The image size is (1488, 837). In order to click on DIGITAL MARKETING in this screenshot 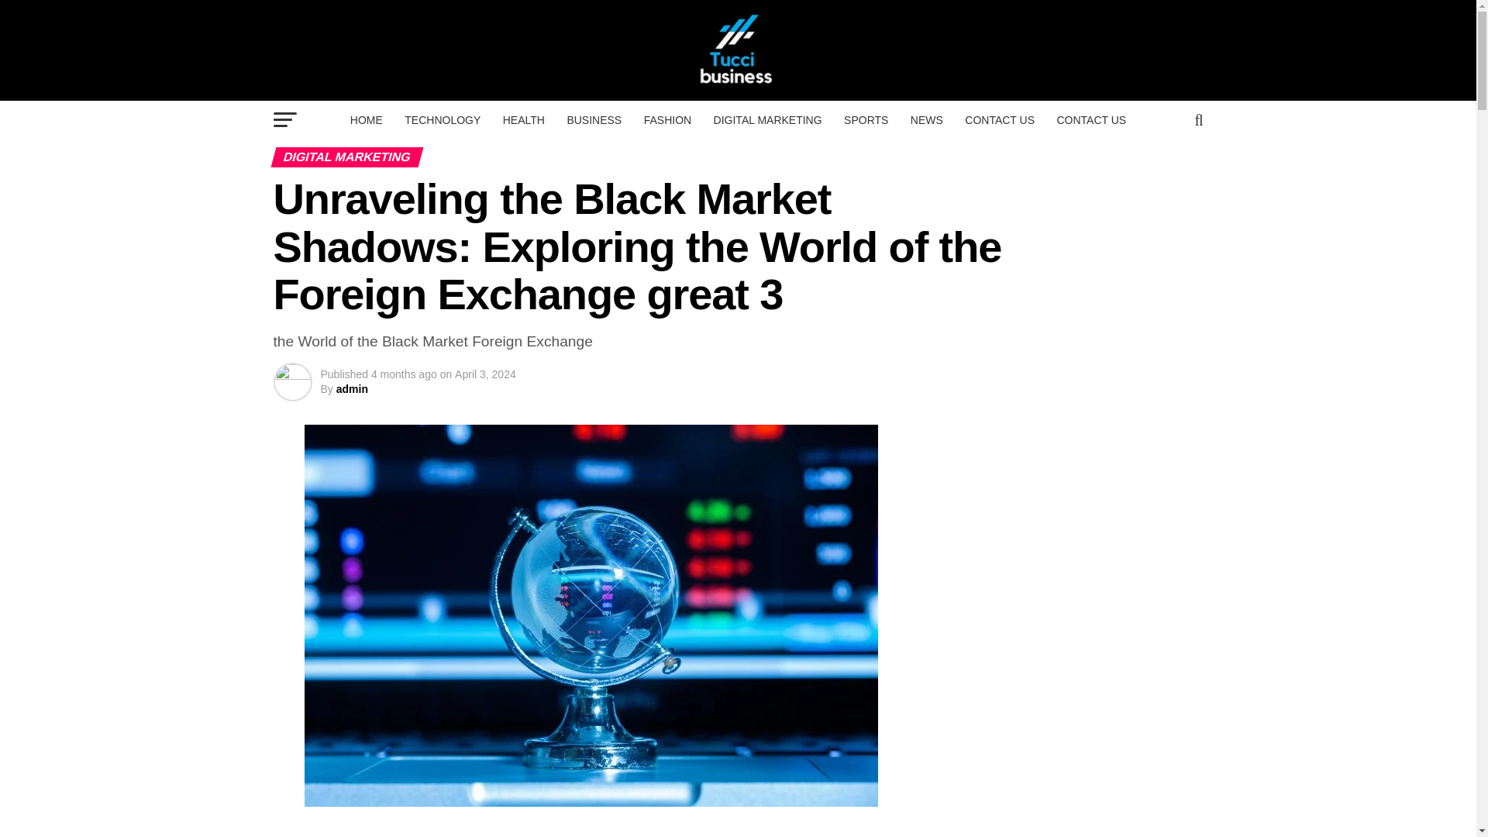, I will do `click(767, 119)`.